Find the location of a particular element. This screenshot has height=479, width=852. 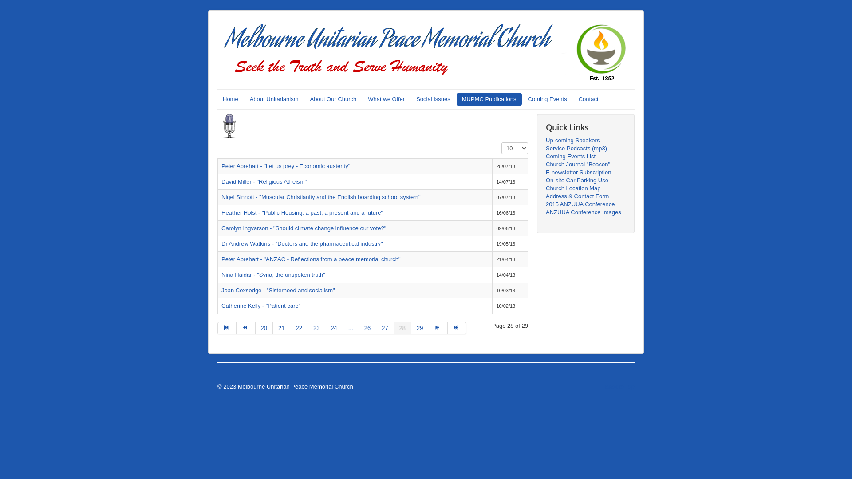

Home is located at coordinates (230, 99).